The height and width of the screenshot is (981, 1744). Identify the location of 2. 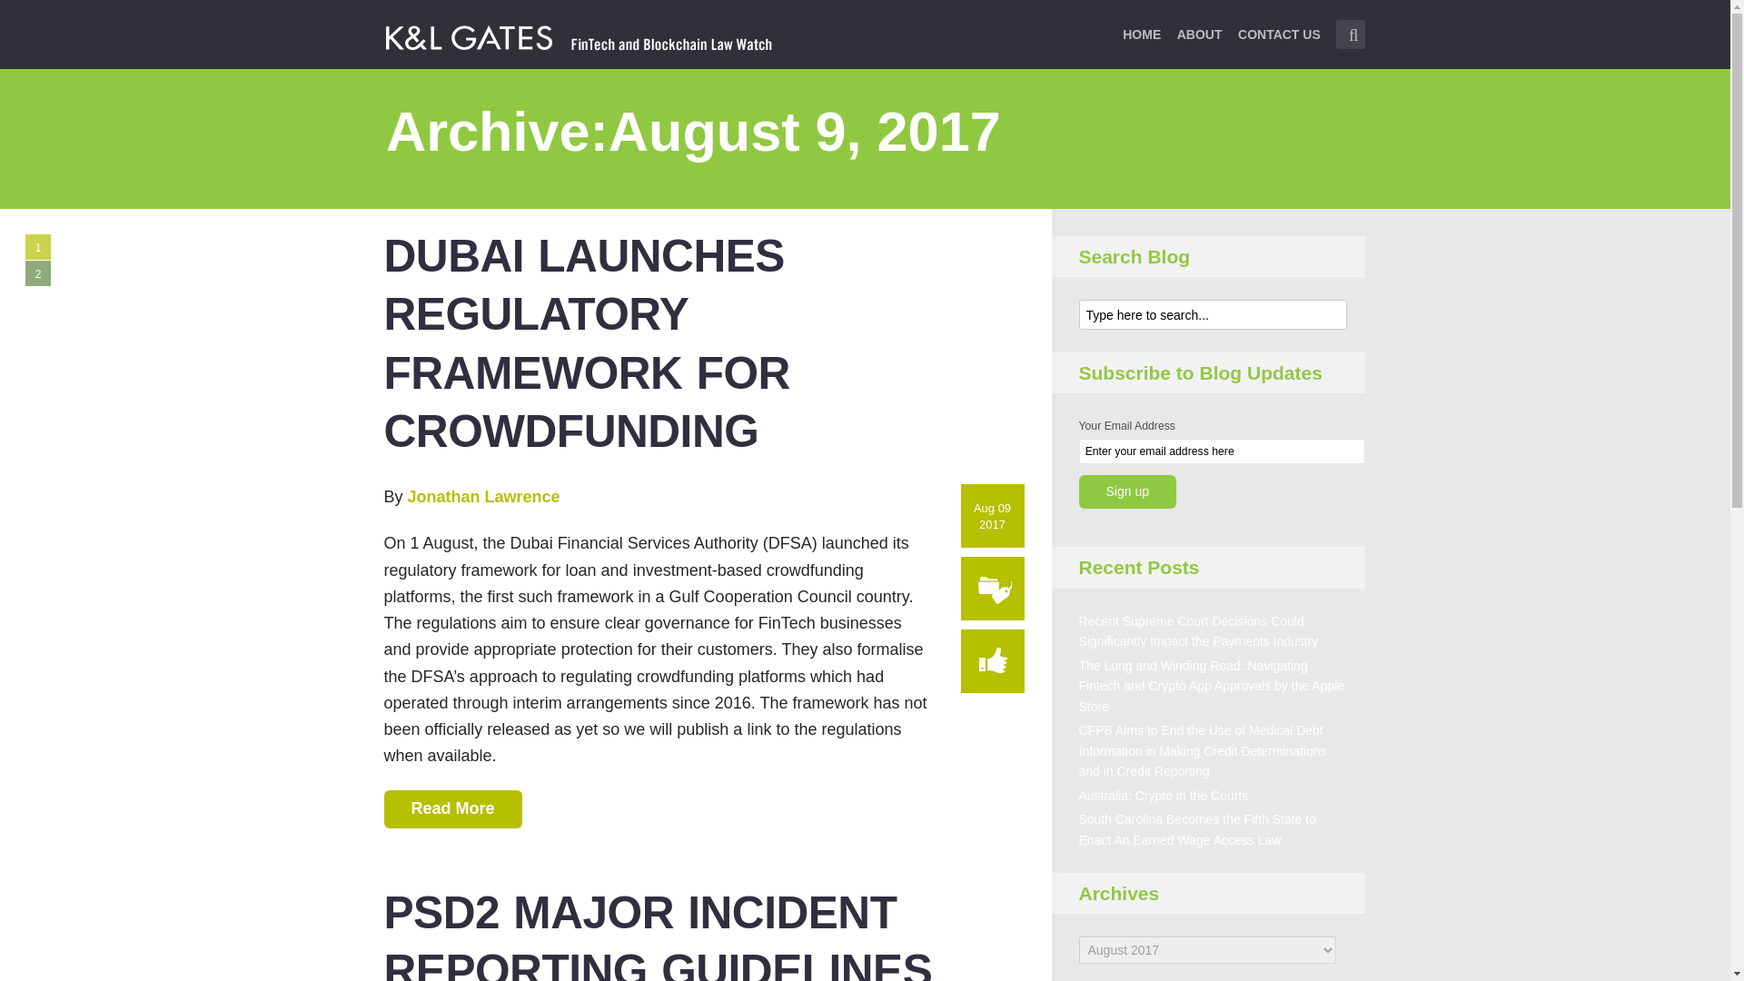
(38, 273).